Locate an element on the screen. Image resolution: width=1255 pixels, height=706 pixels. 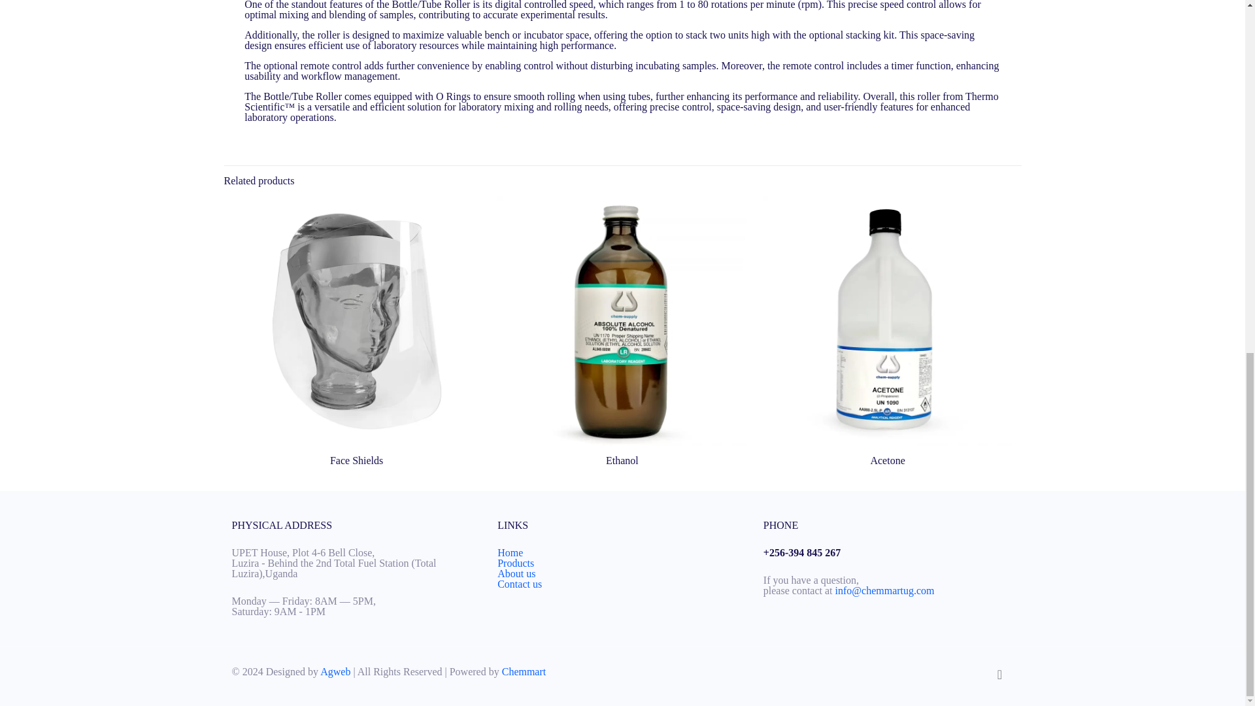
LinkedIn is located at coordinates (953, 671).